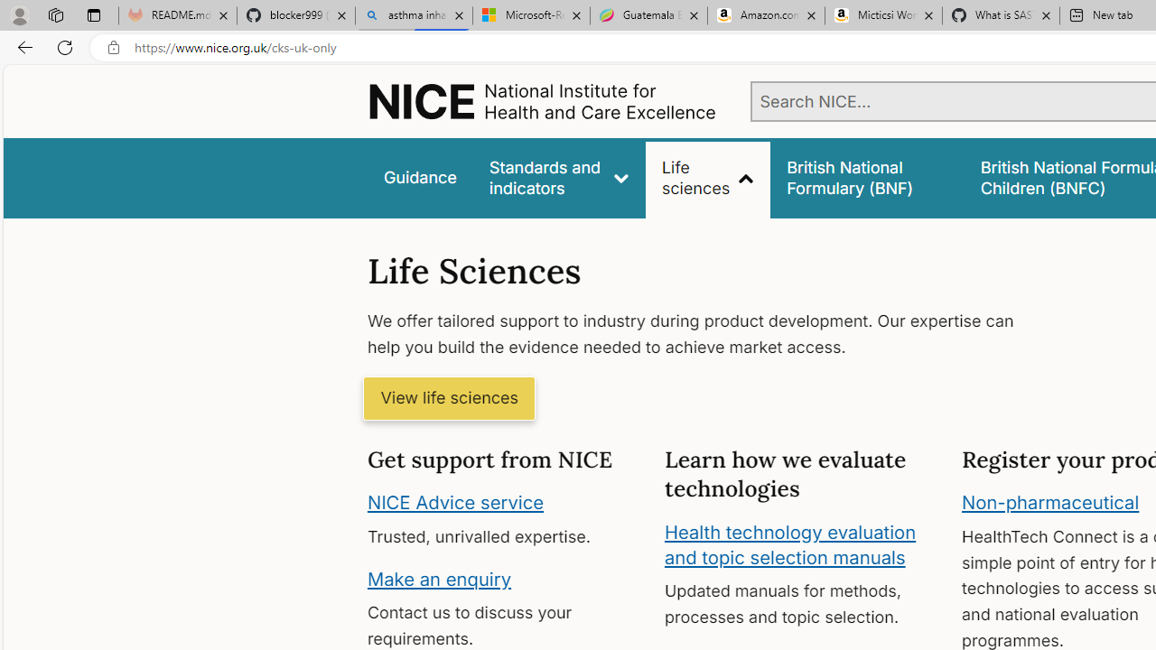 This screenshot has height=650, width=1156. I want to click on Guidance, so click(419, 177).